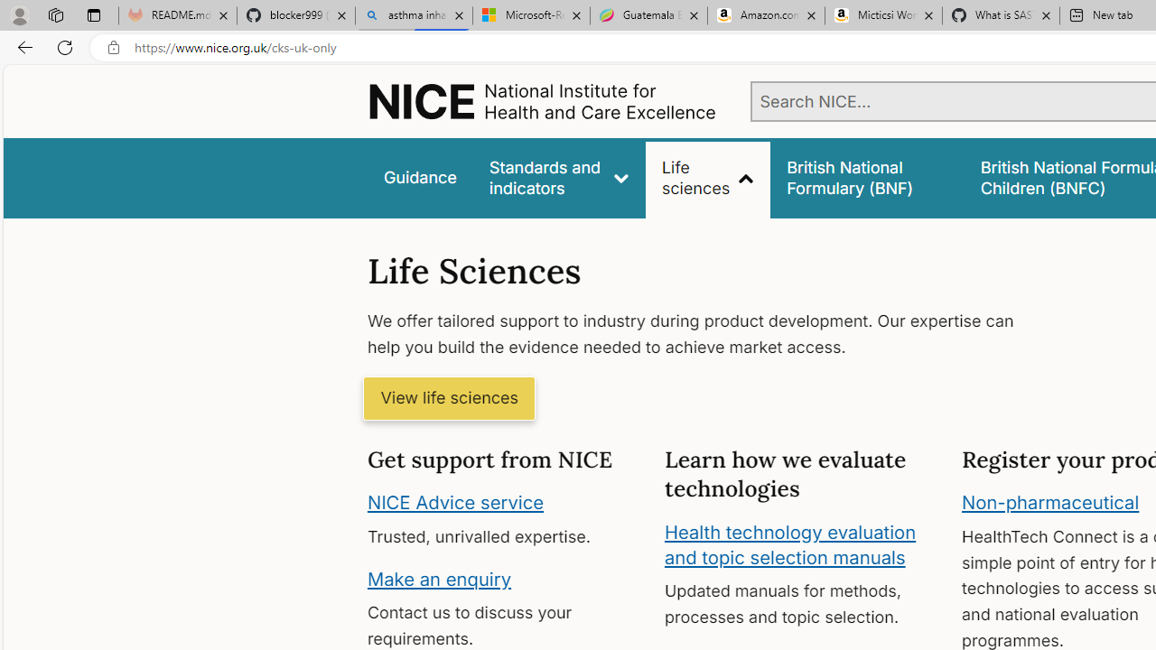 This screenshot has height=650, width=1156. I want to click on Guidance, so click(419, 177).